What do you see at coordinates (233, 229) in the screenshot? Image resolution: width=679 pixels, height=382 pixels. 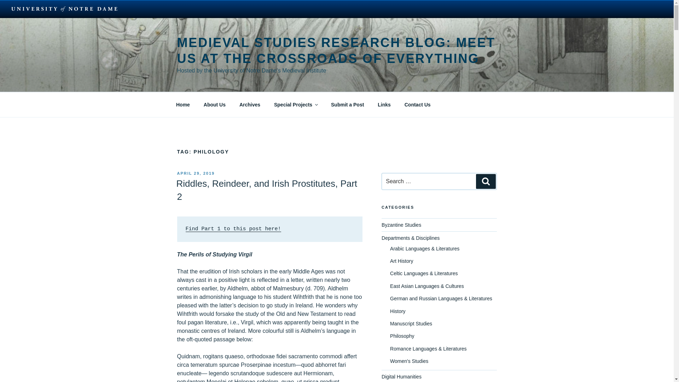 I see `Find Part 1 to this post here!` at bounding box center [233, 229].